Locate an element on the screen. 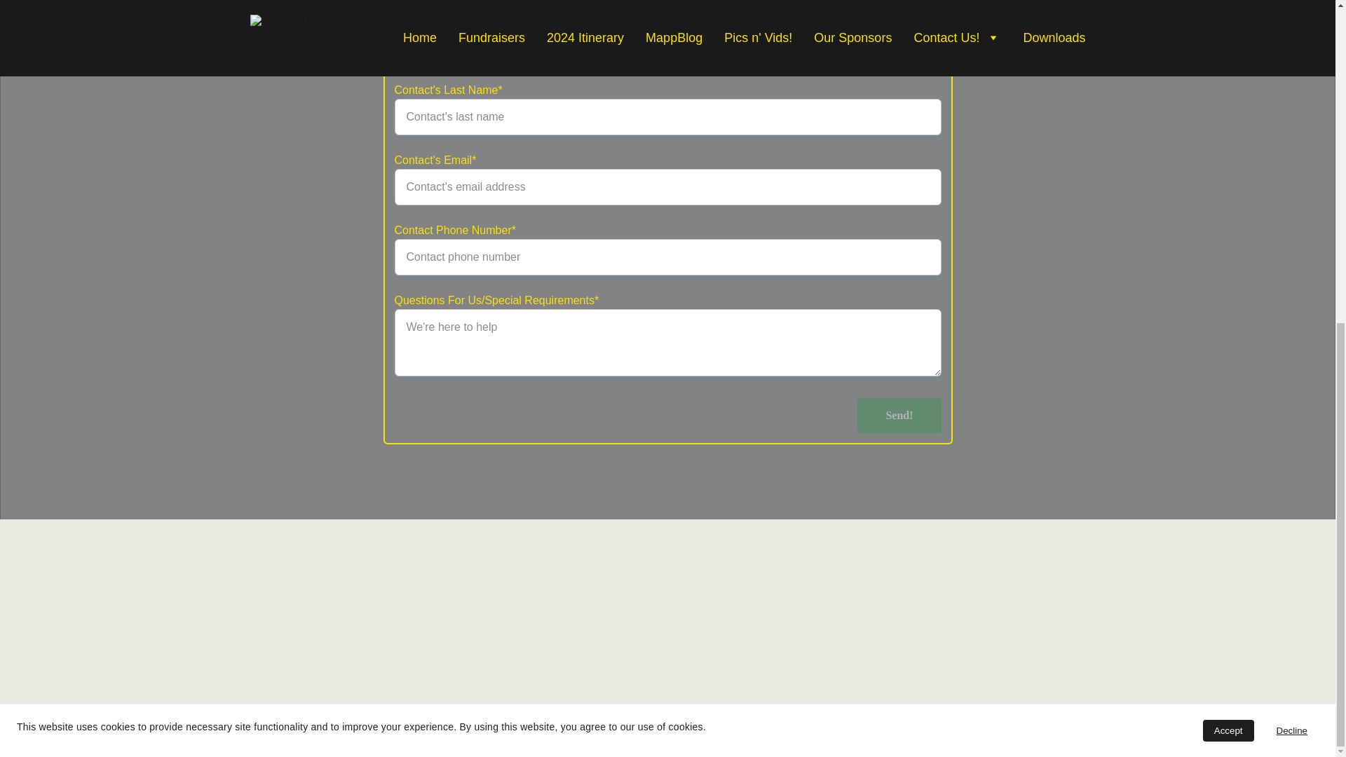  Decline is located at coordinates (1291, 170).